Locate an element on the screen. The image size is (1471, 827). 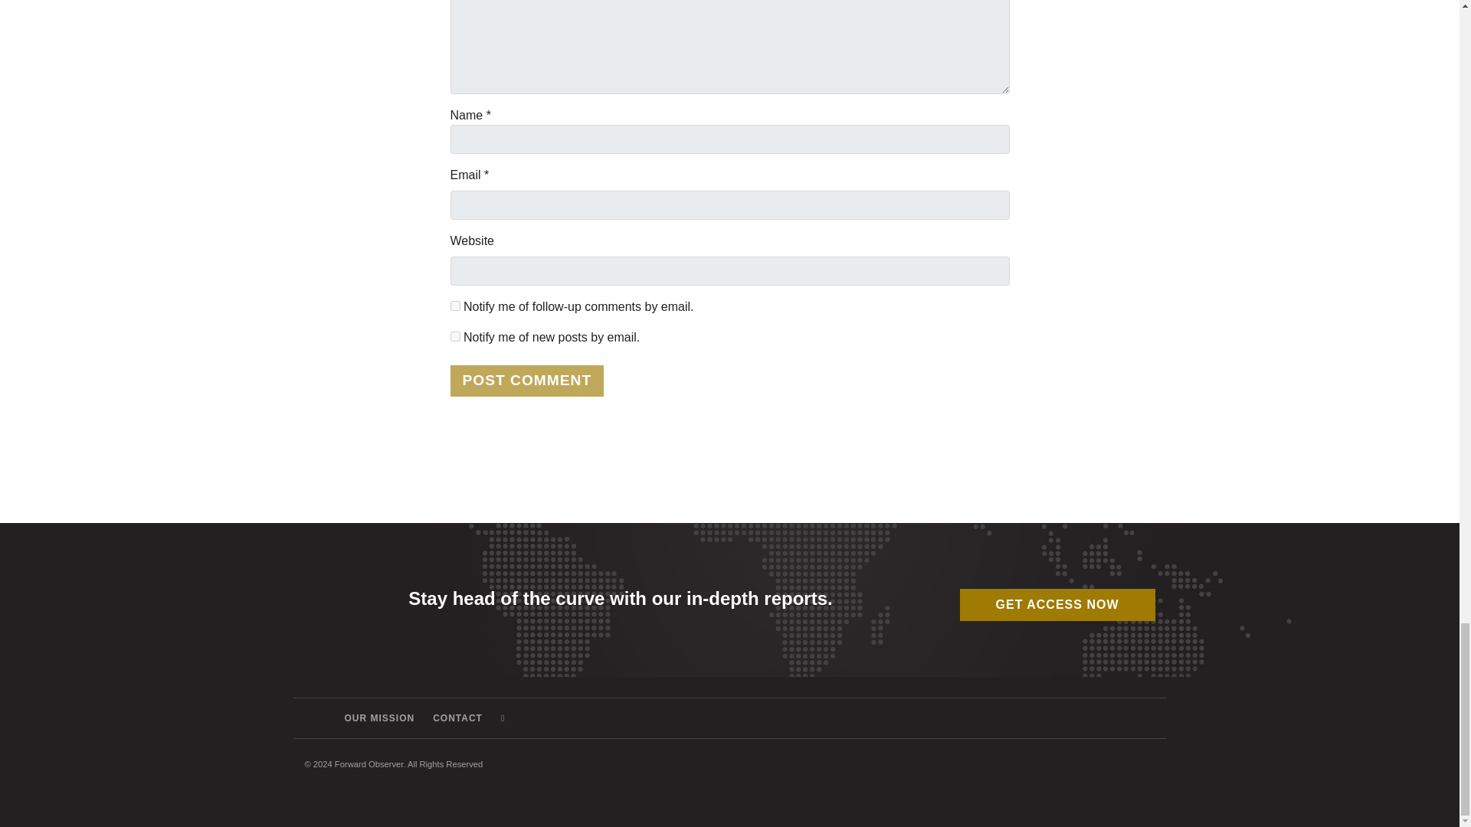
Post Comment is located at coordinates (527, 381).